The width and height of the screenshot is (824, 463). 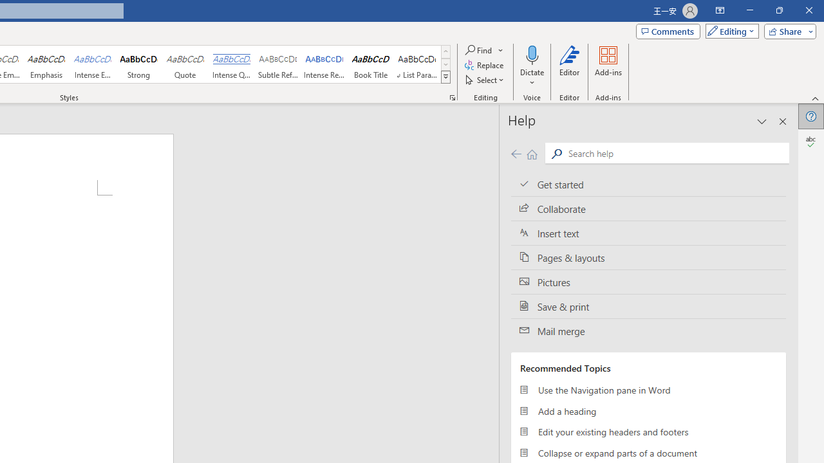 What do you see at coordinates (371, 64) in the screenshot?
I see `Book Title` at bounding box center [371, 64].